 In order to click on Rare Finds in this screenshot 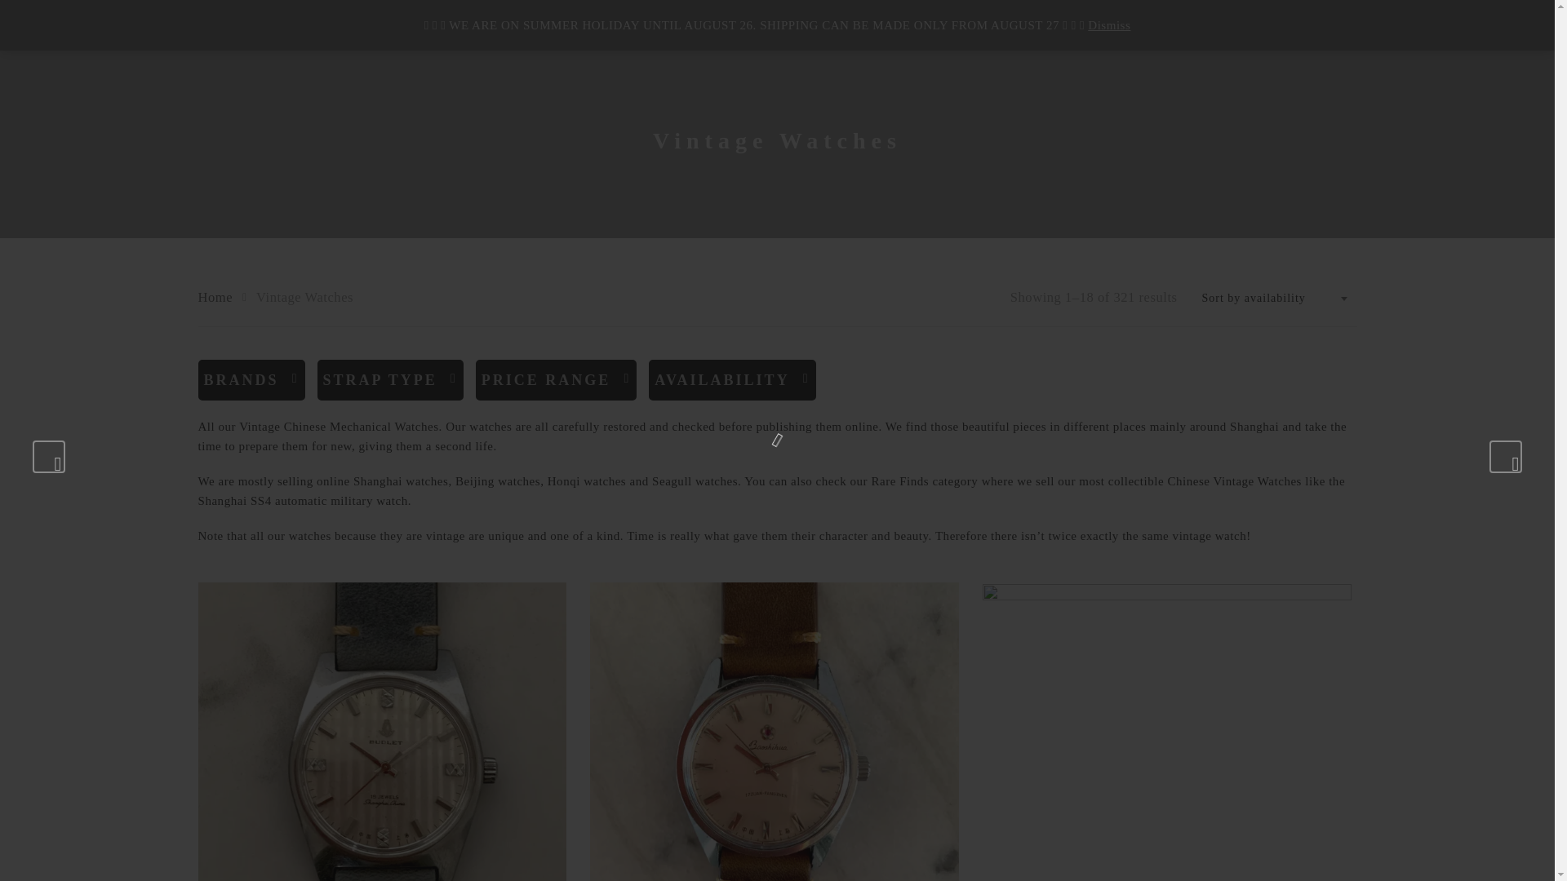, I will do `click(534, 24)`.